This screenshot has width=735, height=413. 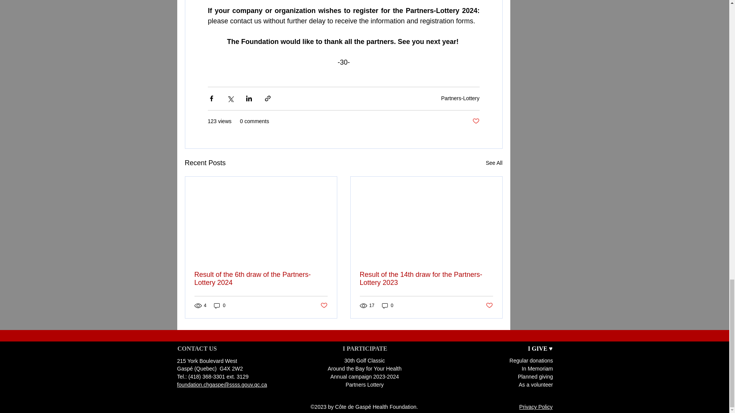 I want to click on 215 York Boulevard West, so click(x=207, y=361).